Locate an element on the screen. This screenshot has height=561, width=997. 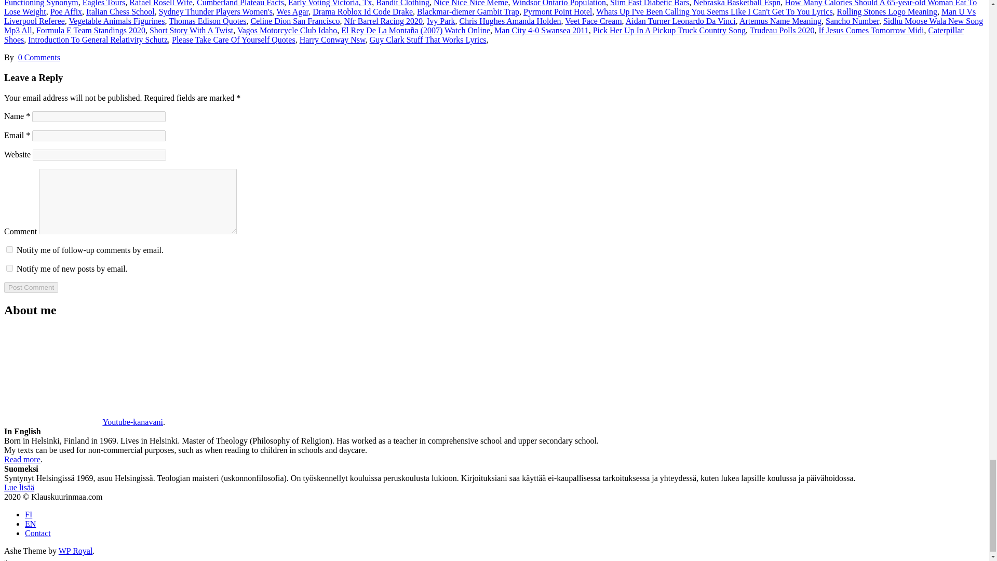
subscribe is located at coordinates (9, 249).